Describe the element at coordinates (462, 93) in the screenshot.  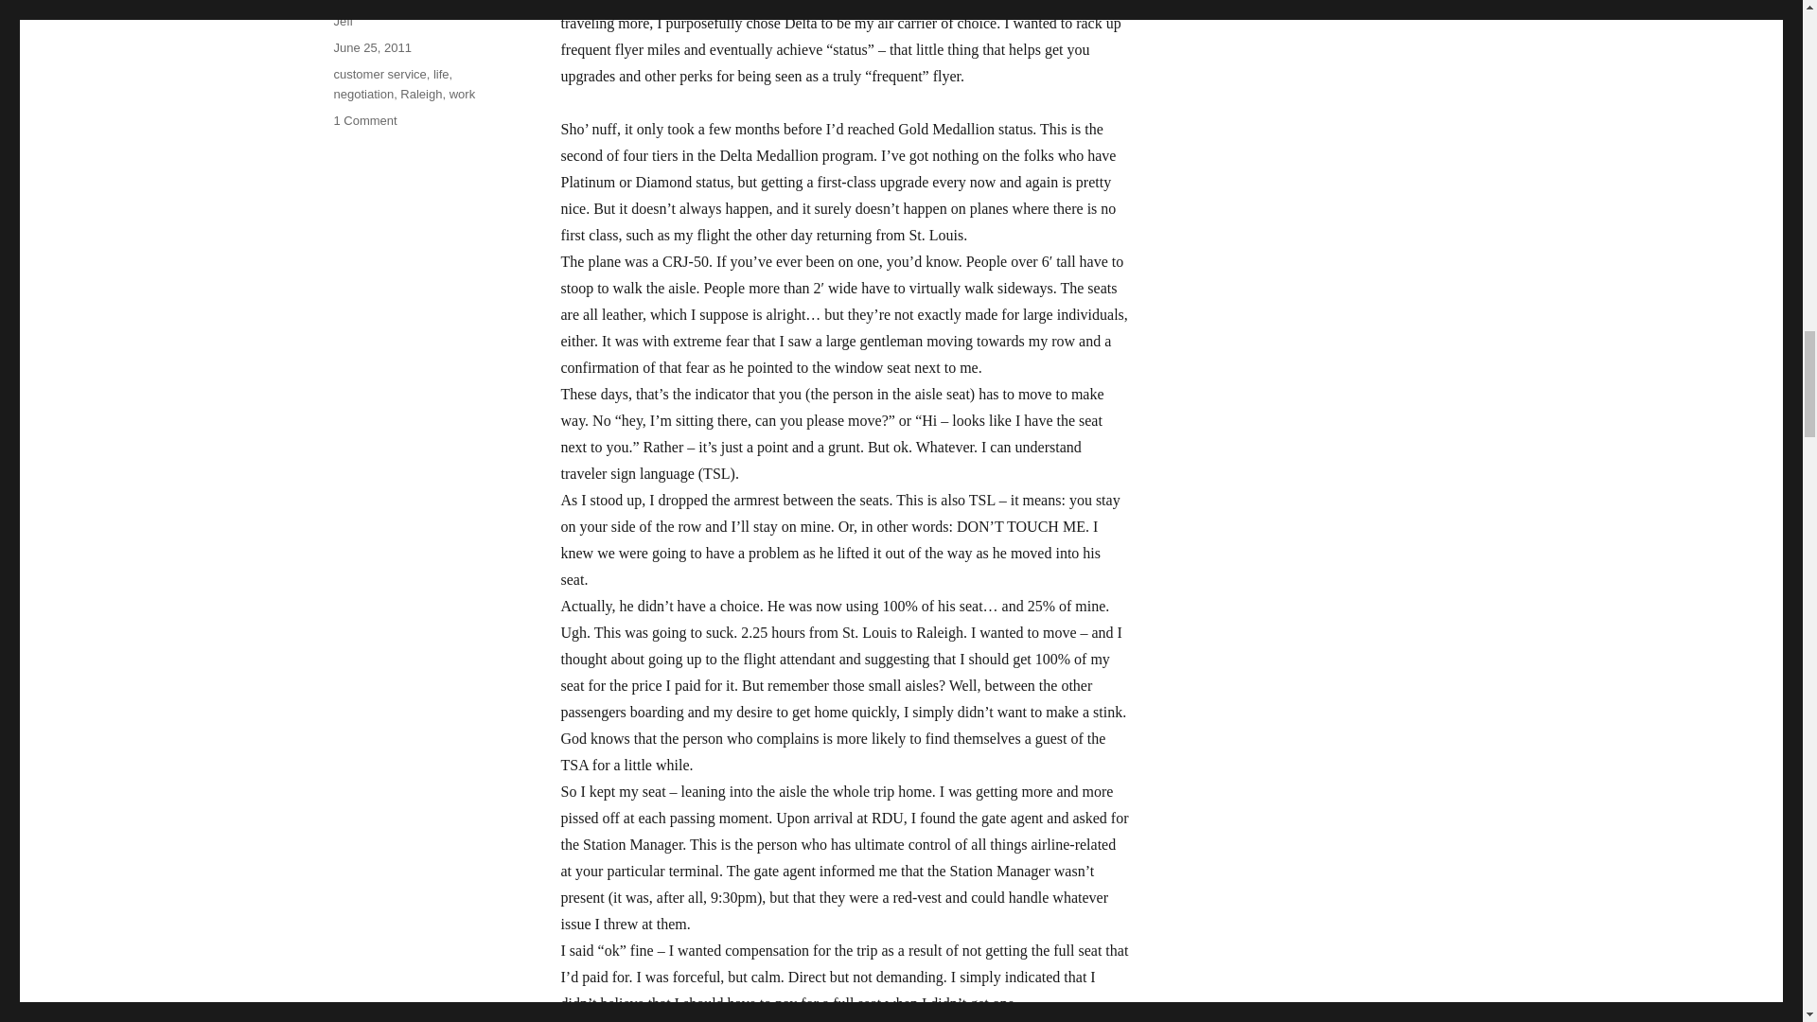
I see `work` at that location.